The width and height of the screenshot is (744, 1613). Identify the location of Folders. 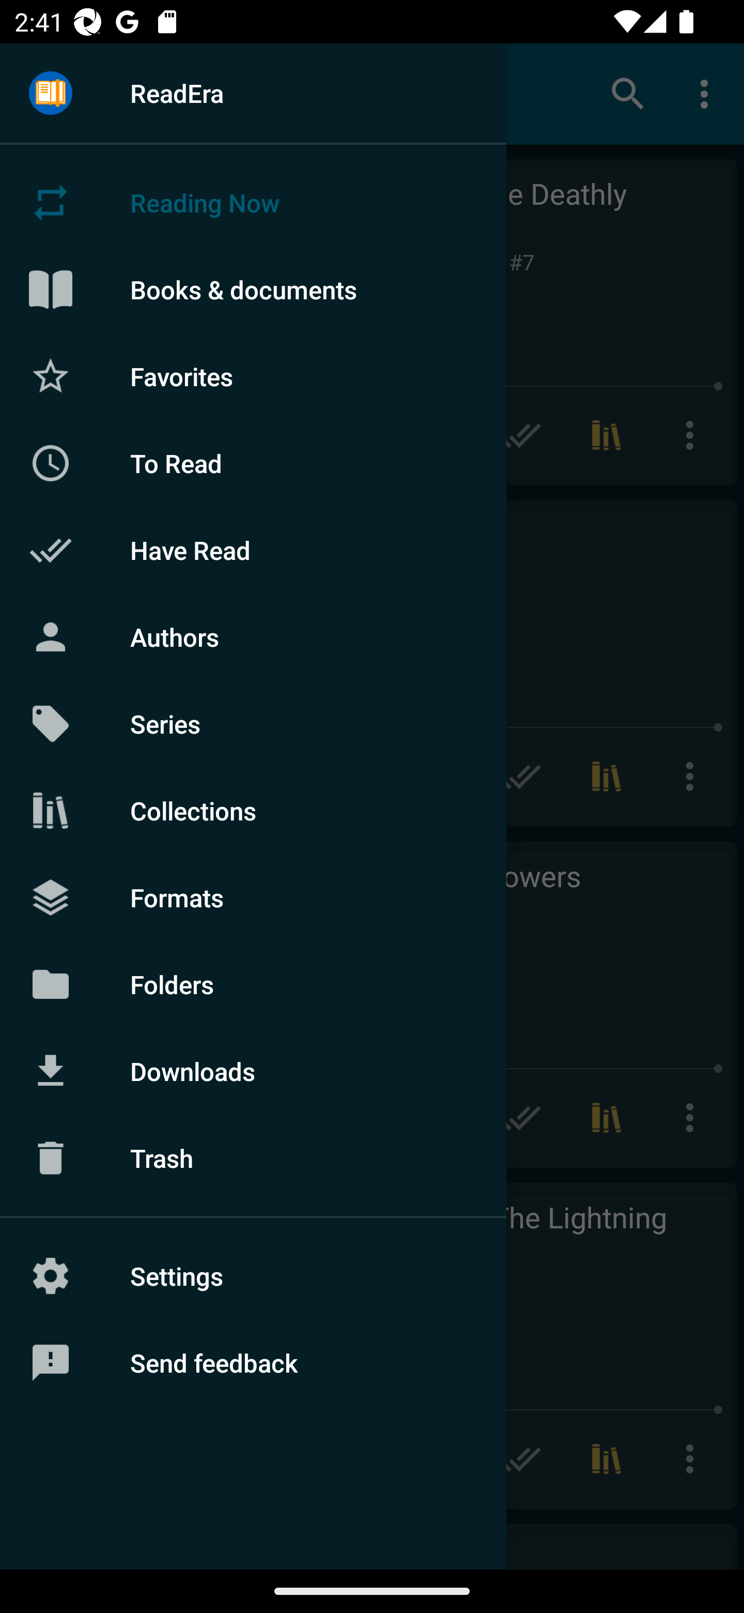
(253, 983).